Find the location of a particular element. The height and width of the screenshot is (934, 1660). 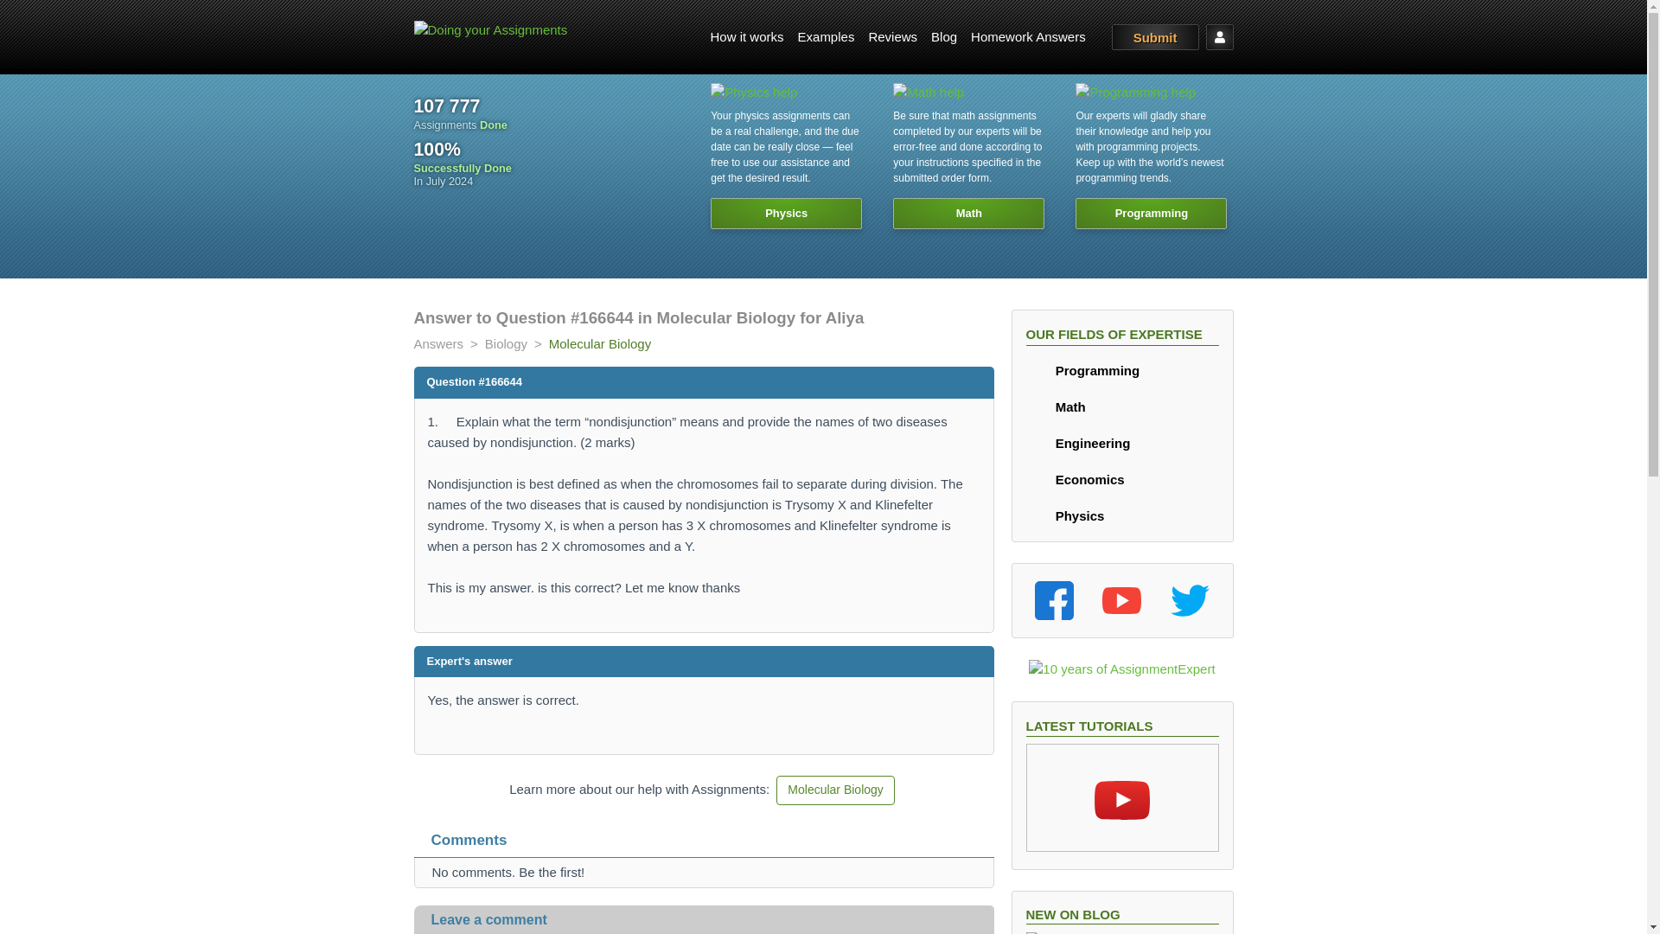

Math is located at coordinates (1055, 406).